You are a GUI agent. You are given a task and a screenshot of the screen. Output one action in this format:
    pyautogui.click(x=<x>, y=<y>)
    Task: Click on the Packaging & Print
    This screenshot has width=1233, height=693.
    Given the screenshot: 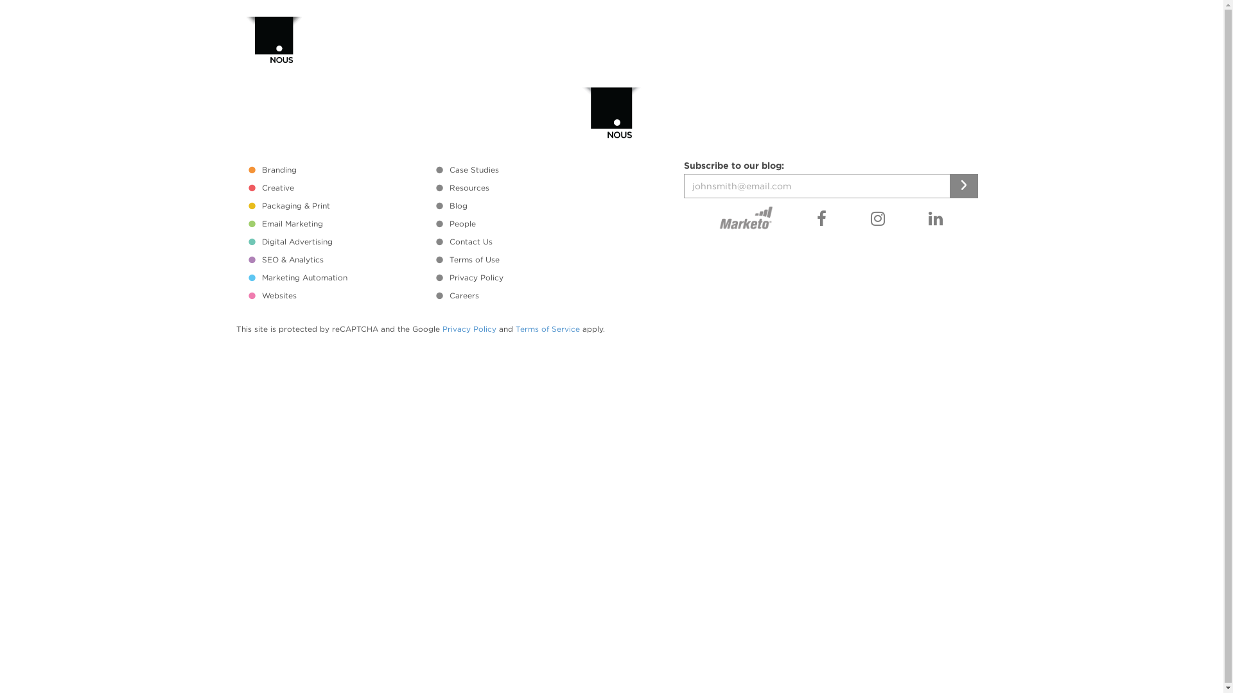 What is the action you would take?
    pyautogui.click(x=338, y=205)
    